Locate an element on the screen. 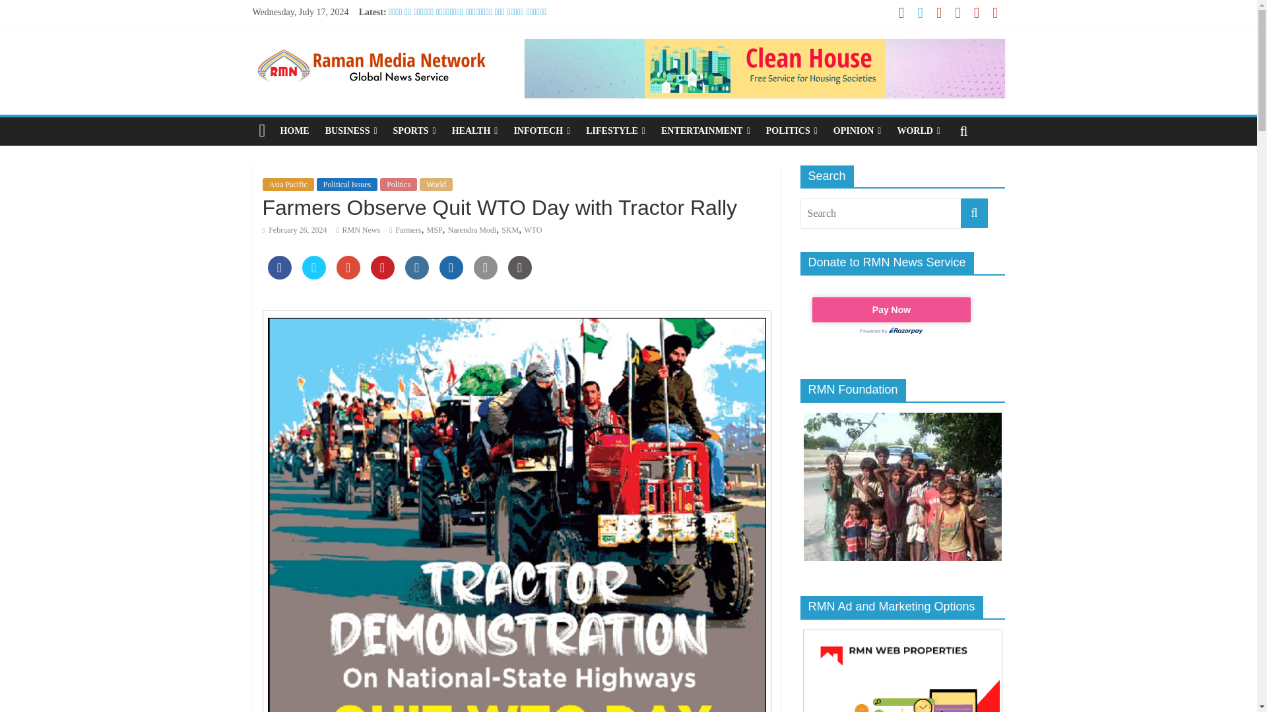 This screenshot has height=712, width=1267. Print is located at coordinates (520, 276).